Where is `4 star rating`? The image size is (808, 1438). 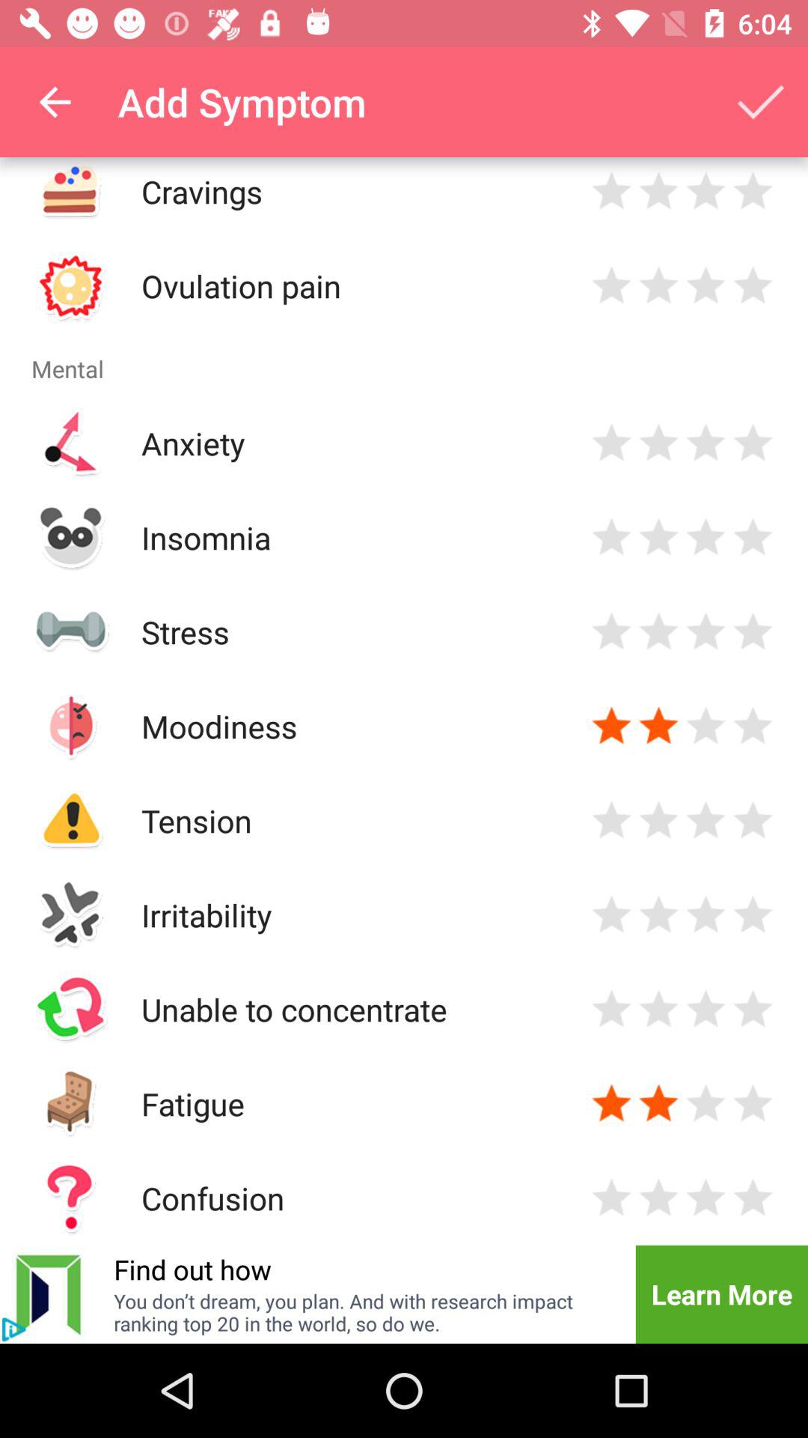
4 star rating is located at coordinates (753, 915).